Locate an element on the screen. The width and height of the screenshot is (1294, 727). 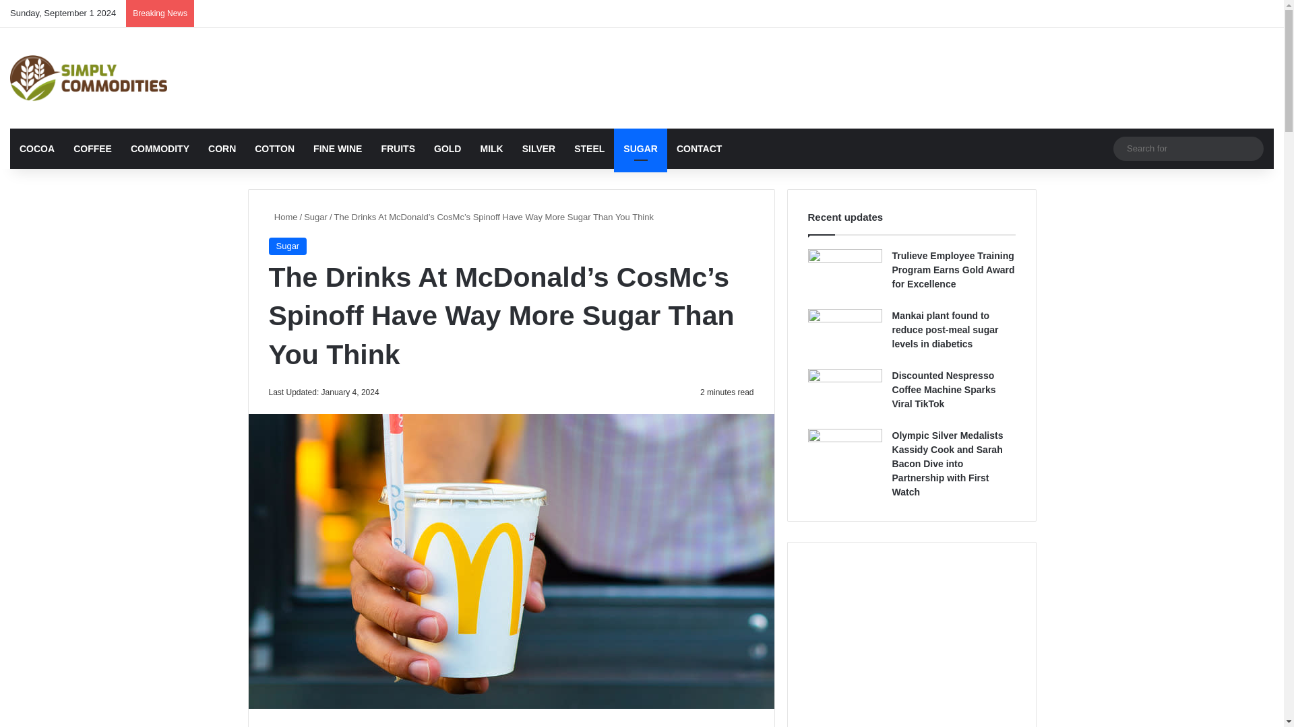
Sugar is located at coordinates (287, 246).